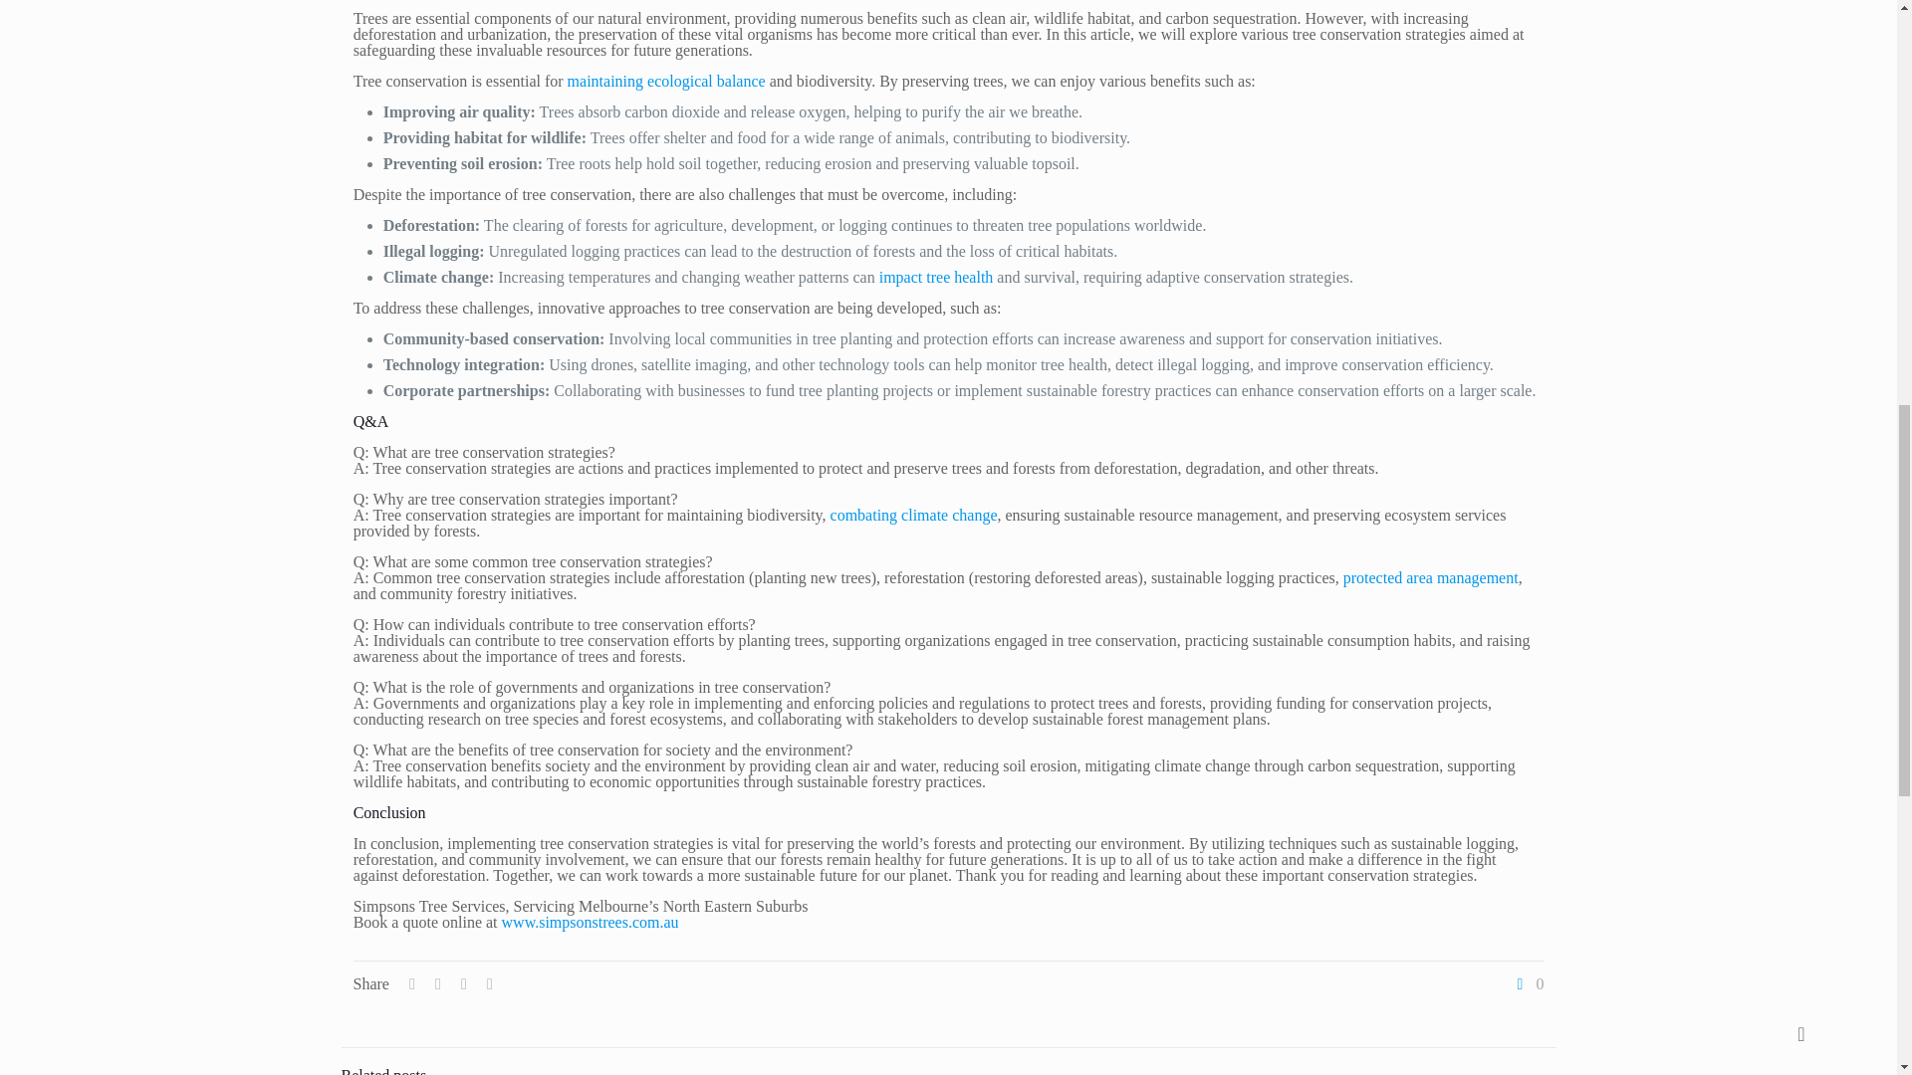 Image resolution: width=1912 pixels, height=1075 pixels. Describe the element at coordinates (667, 81) in the screenshot. I see `Tree Planting Ceremonies and Rituals` at that location.